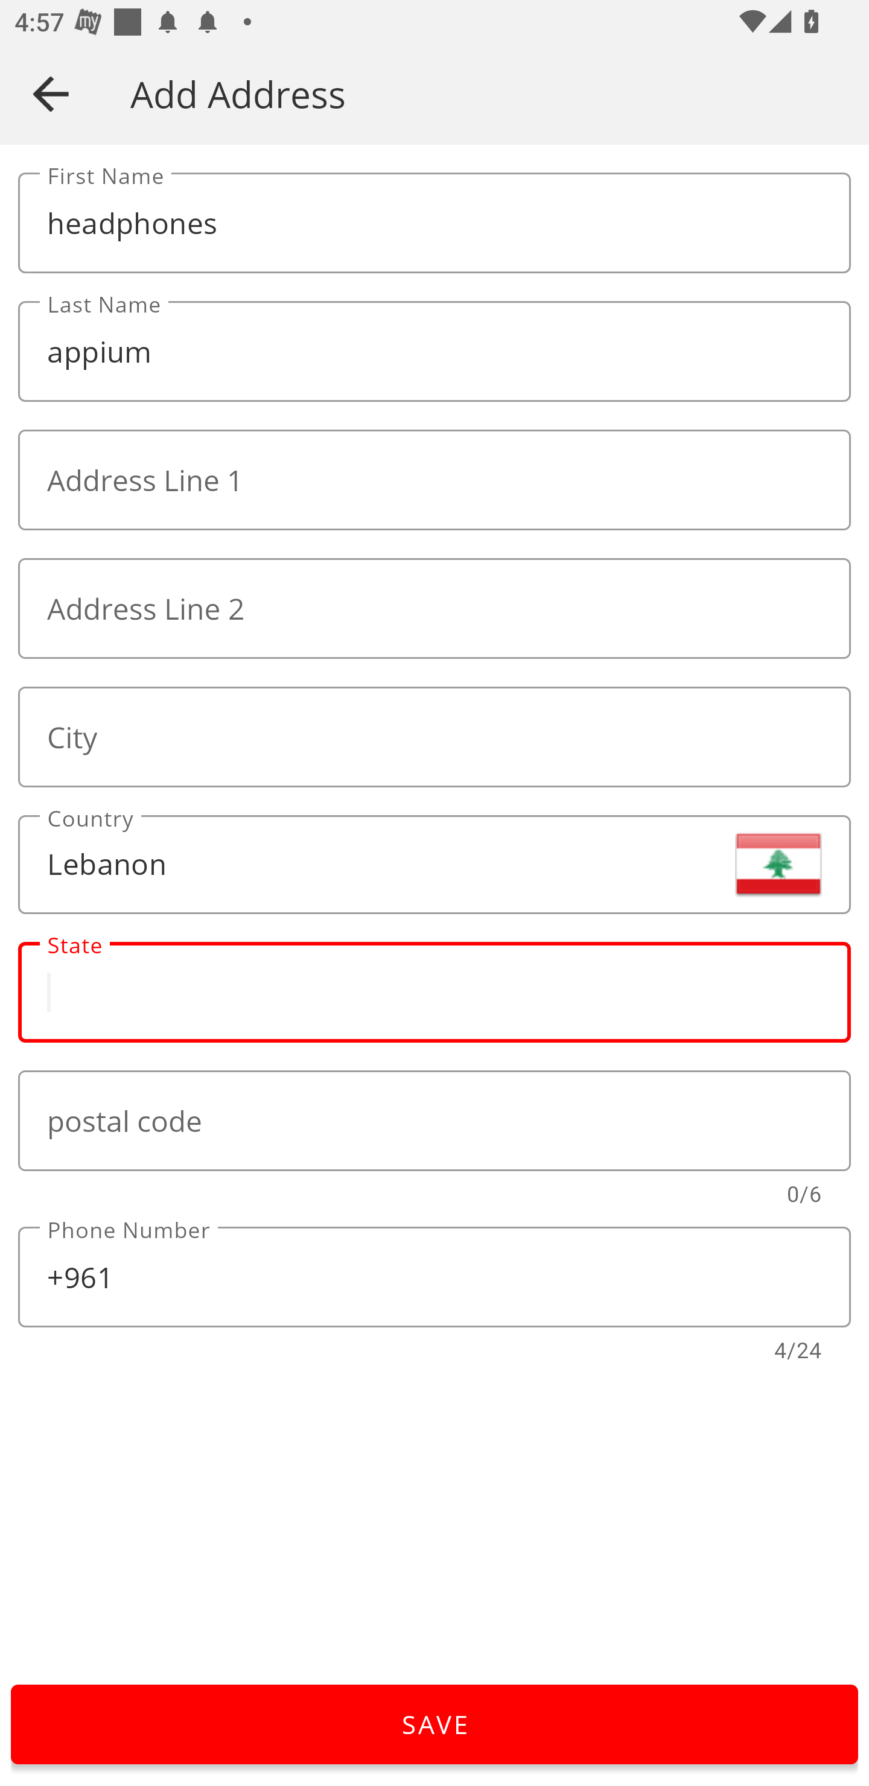 This screenshot has height=1786, width=869. I want to click on SAVE, so click(434, 1724).